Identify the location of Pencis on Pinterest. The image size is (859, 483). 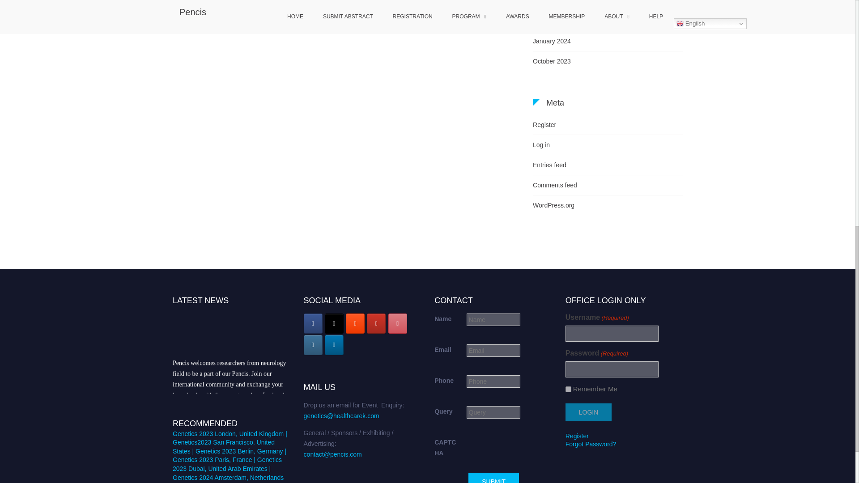
(397, 323).